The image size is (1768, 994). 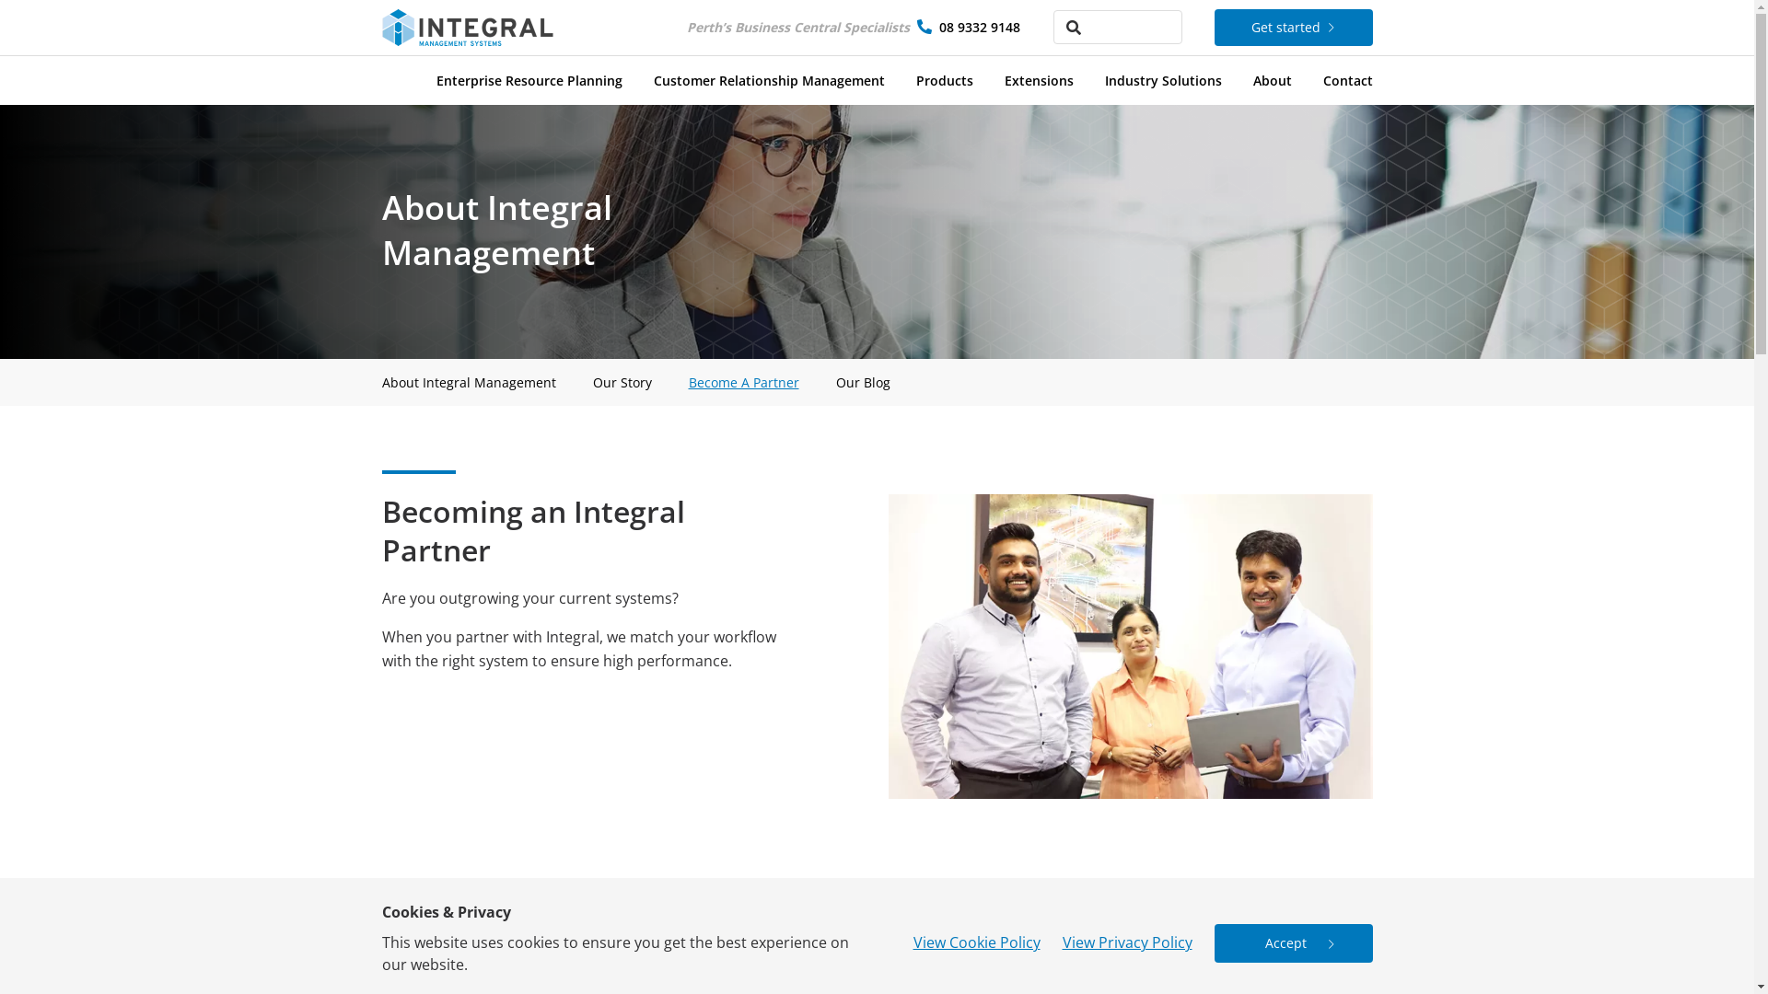 I want to click on 08 9332 9148, so click(x=980, y=27).